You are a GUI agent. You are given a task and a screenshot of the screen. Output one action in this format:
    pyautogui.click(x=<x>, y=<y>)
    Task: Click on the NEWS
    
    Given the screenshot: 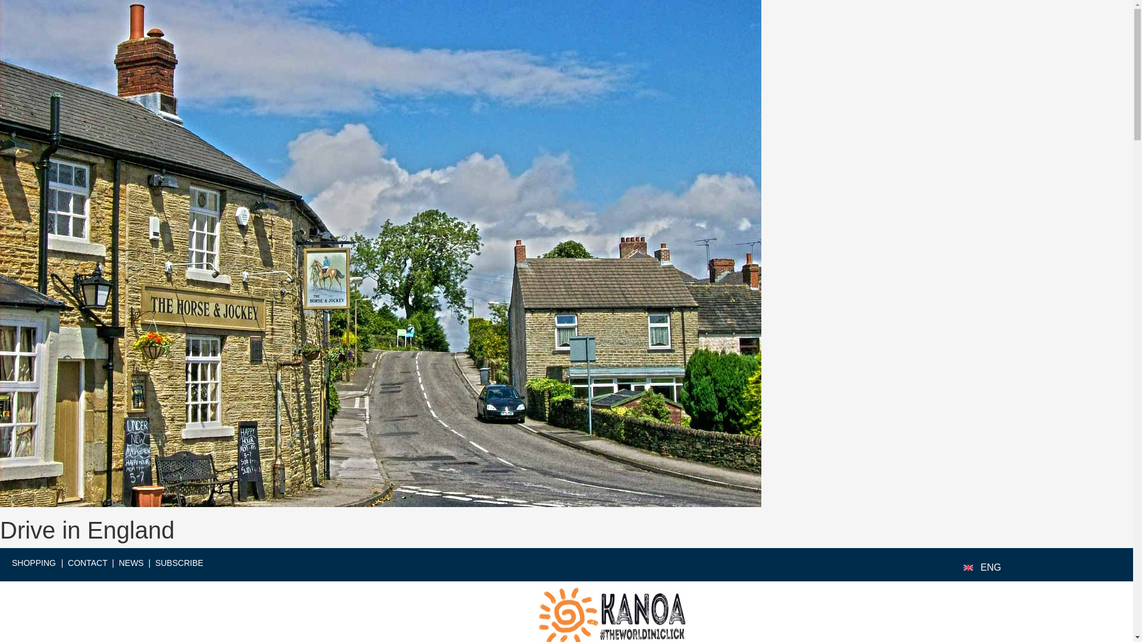 What is the action you would take?
    pyautogui.click(x=131, y=562)
    